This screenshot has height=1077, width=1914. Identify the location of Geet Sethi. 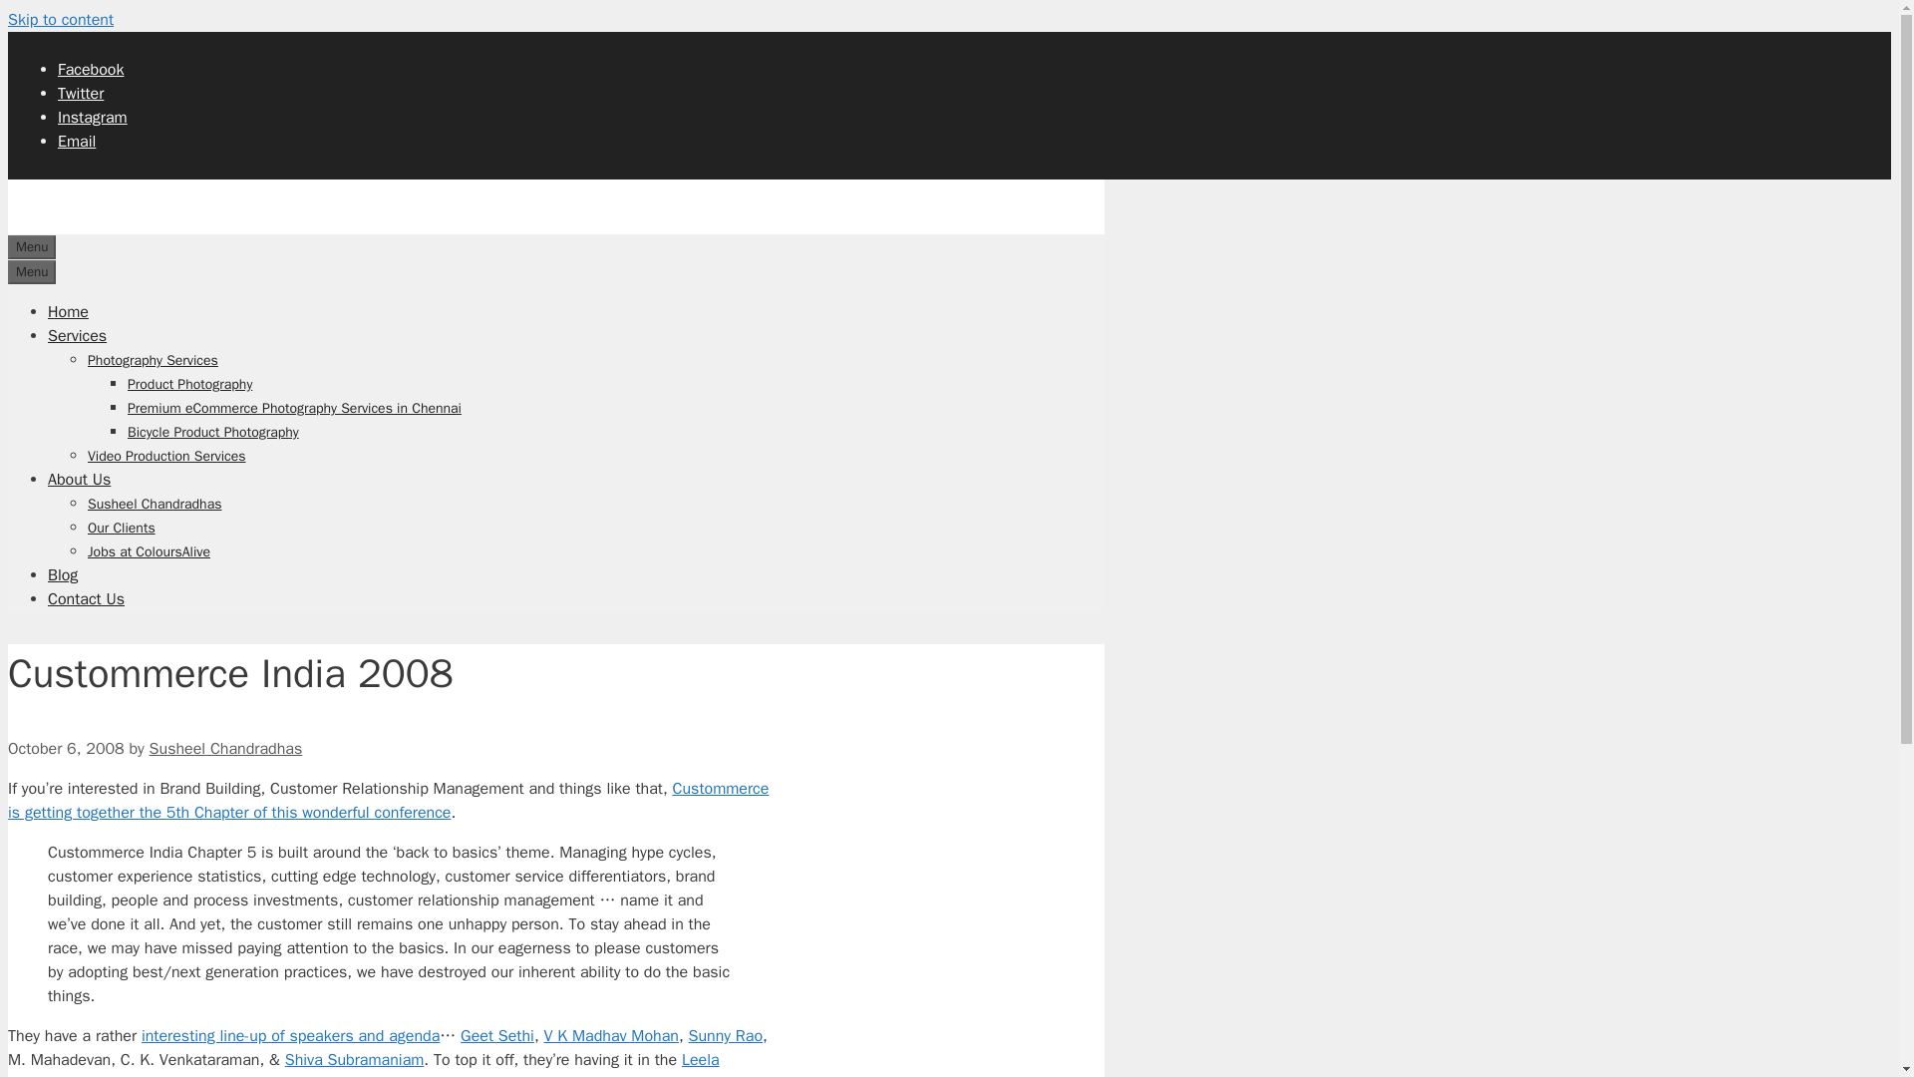
(496, 1035).